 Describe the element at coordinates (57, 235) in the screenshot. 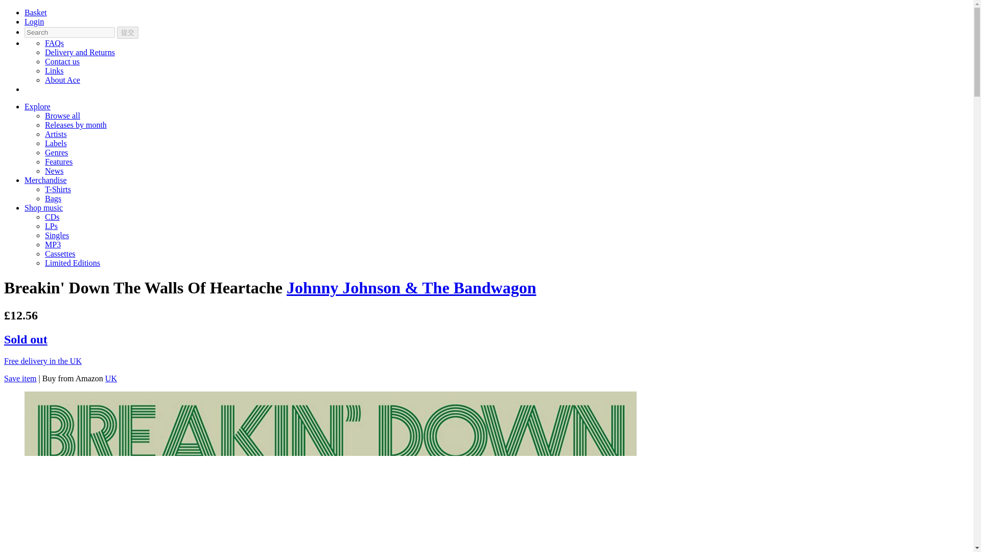

I see `Singles` at that location.